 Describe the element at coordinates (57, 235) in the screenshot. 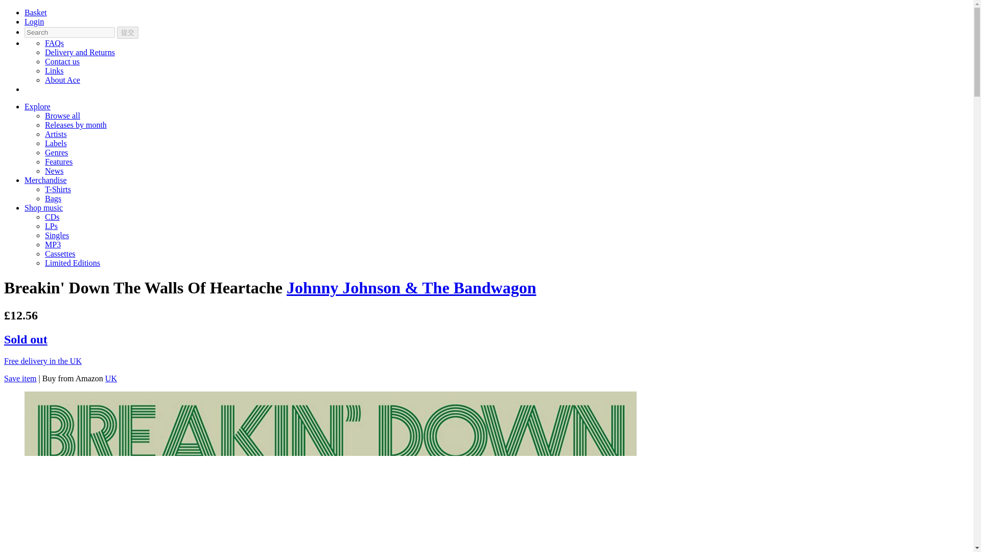

I see `Singles` at that location.